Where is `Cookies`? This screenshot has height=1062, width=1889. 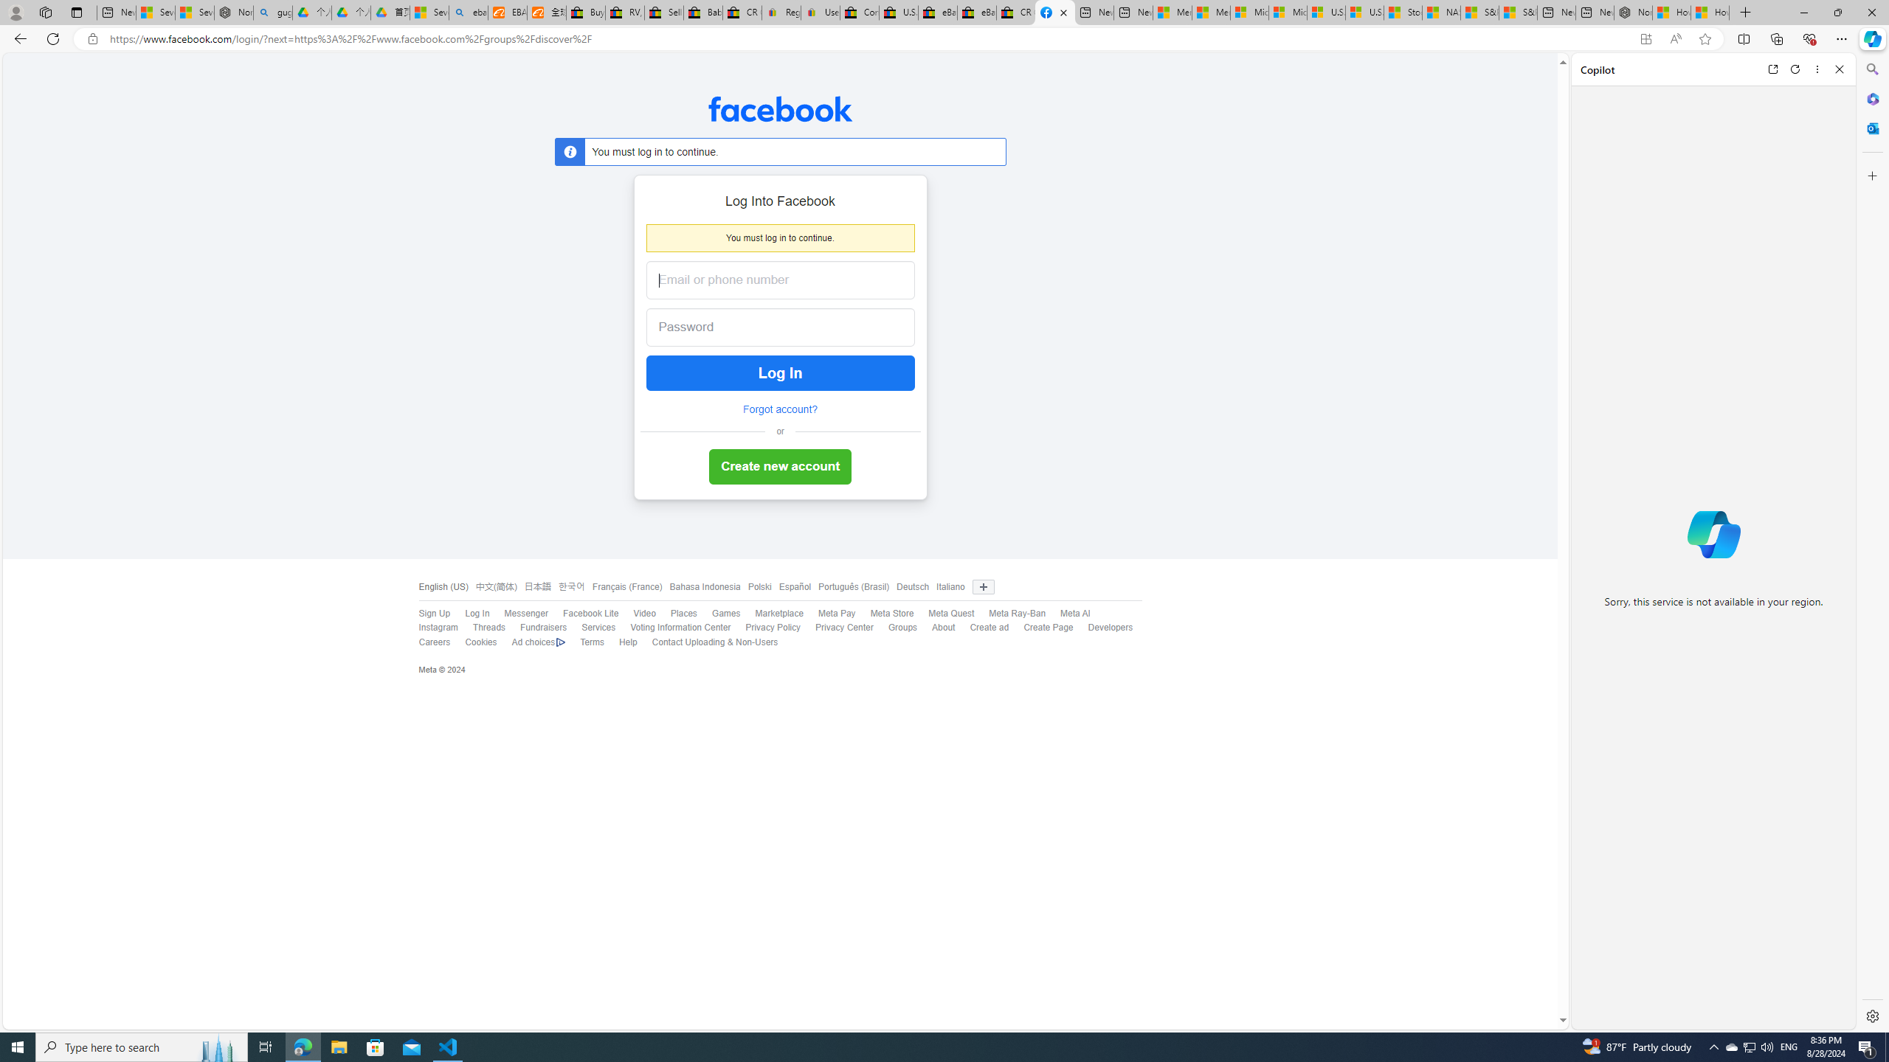 Cookies is located at coordinates (473, 642).